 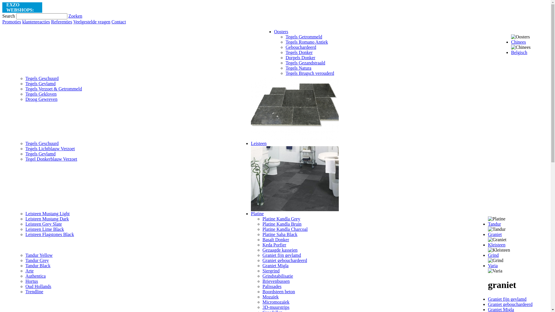 I want to click on Zoeken, so click(x=75, y=16).